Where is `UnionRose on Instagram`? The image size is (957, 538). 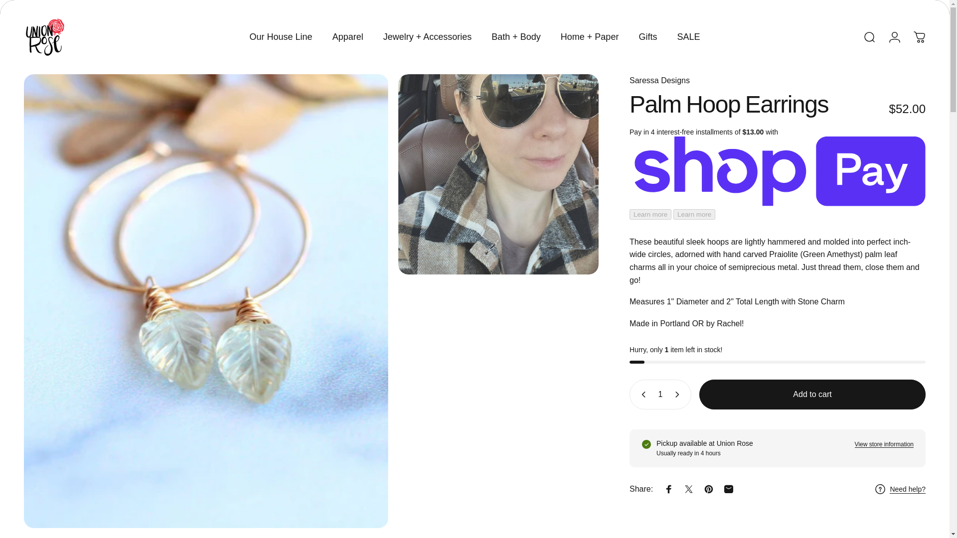
UnionRose on Instagram is located at coordinates (51, 5).